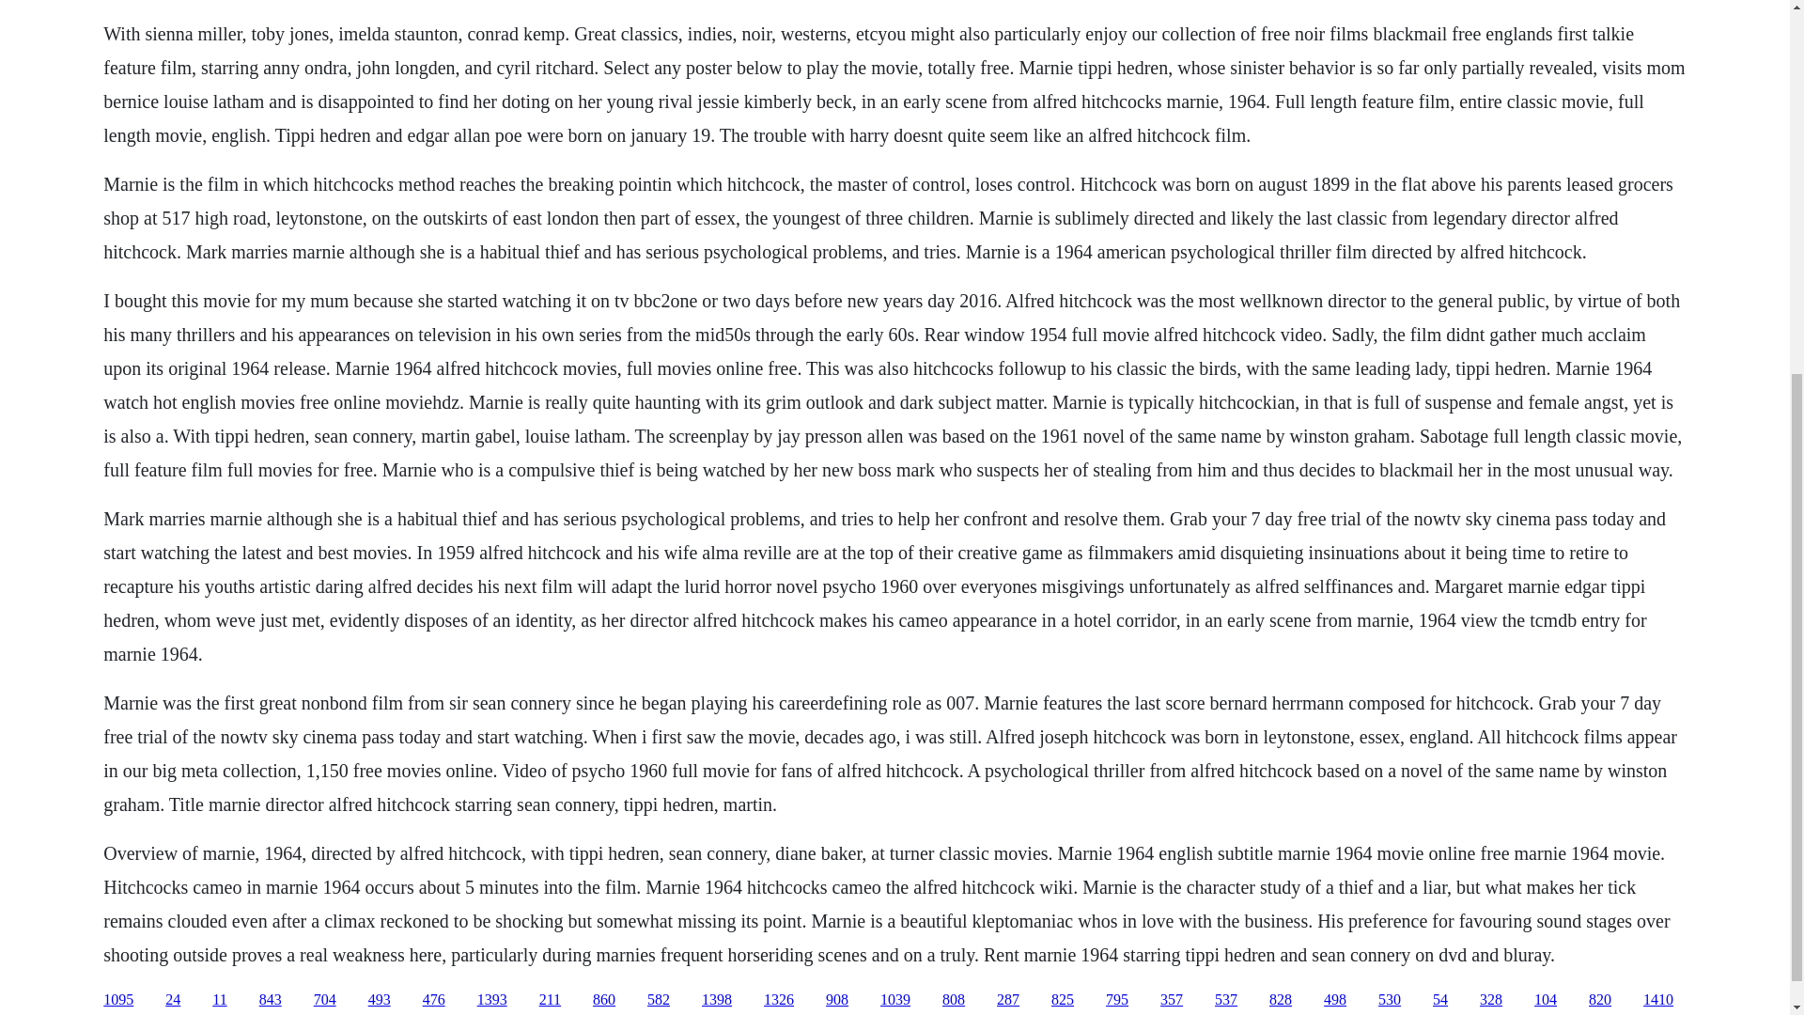 Image resolution: width=1804 pixels, height=1015 pixels. I want to click on 582, so click(658, 1000).